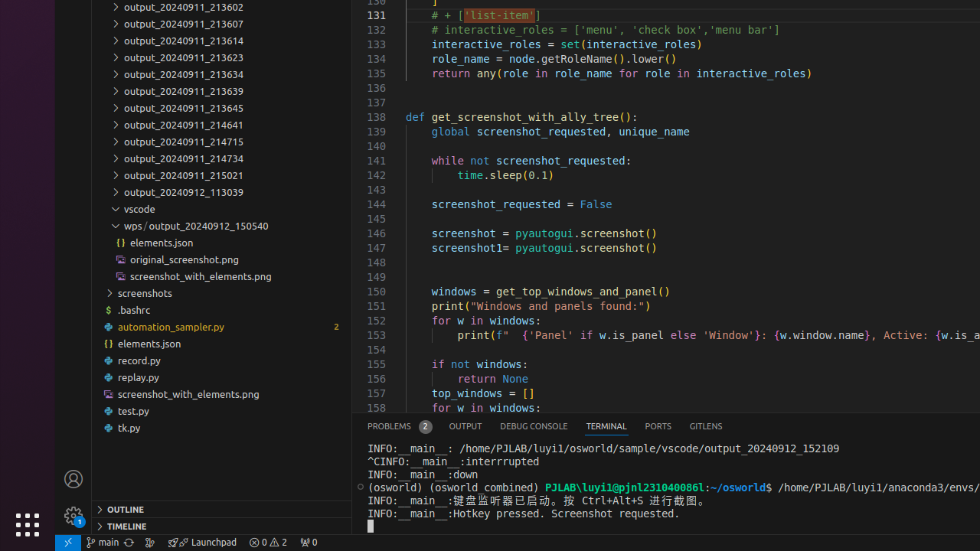 This screenshot has height=551, width=980. I want to click on replay.py, so click(222, 377).